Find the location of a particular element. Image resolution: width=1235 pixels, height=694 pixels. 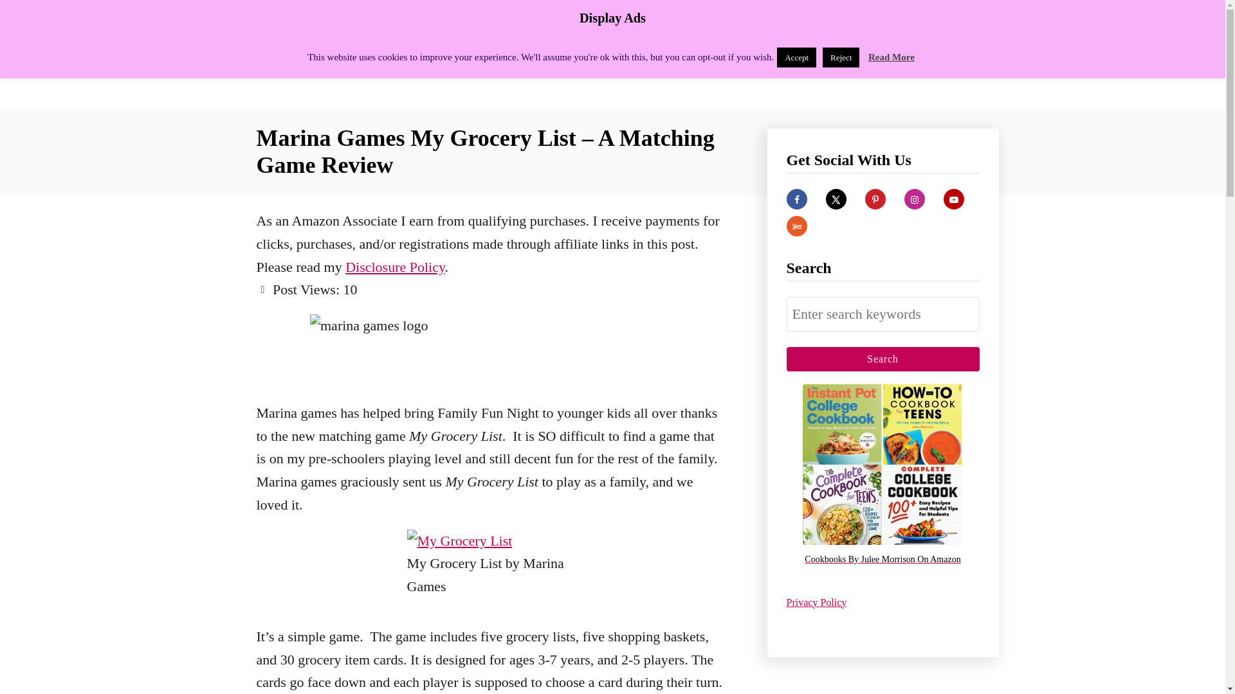

Privacy Policy is located at coordinates (816, 601).